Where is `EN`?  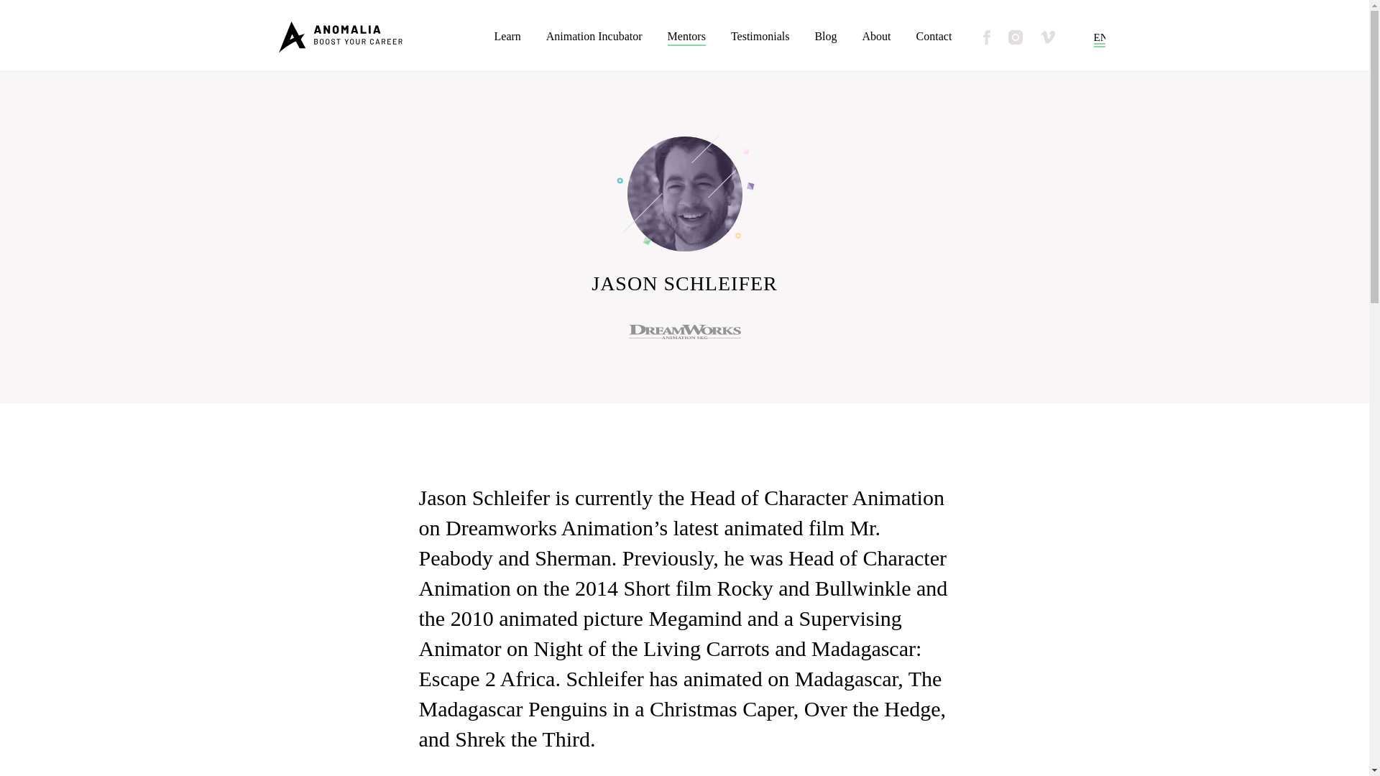
EN is located at coordinates (1101, 37).